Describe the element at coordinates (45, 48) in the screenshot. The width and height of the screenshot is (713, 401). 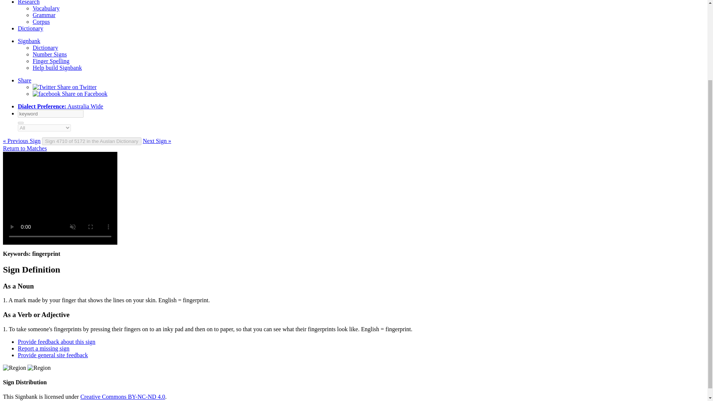
I see `Dictionary` at that location.